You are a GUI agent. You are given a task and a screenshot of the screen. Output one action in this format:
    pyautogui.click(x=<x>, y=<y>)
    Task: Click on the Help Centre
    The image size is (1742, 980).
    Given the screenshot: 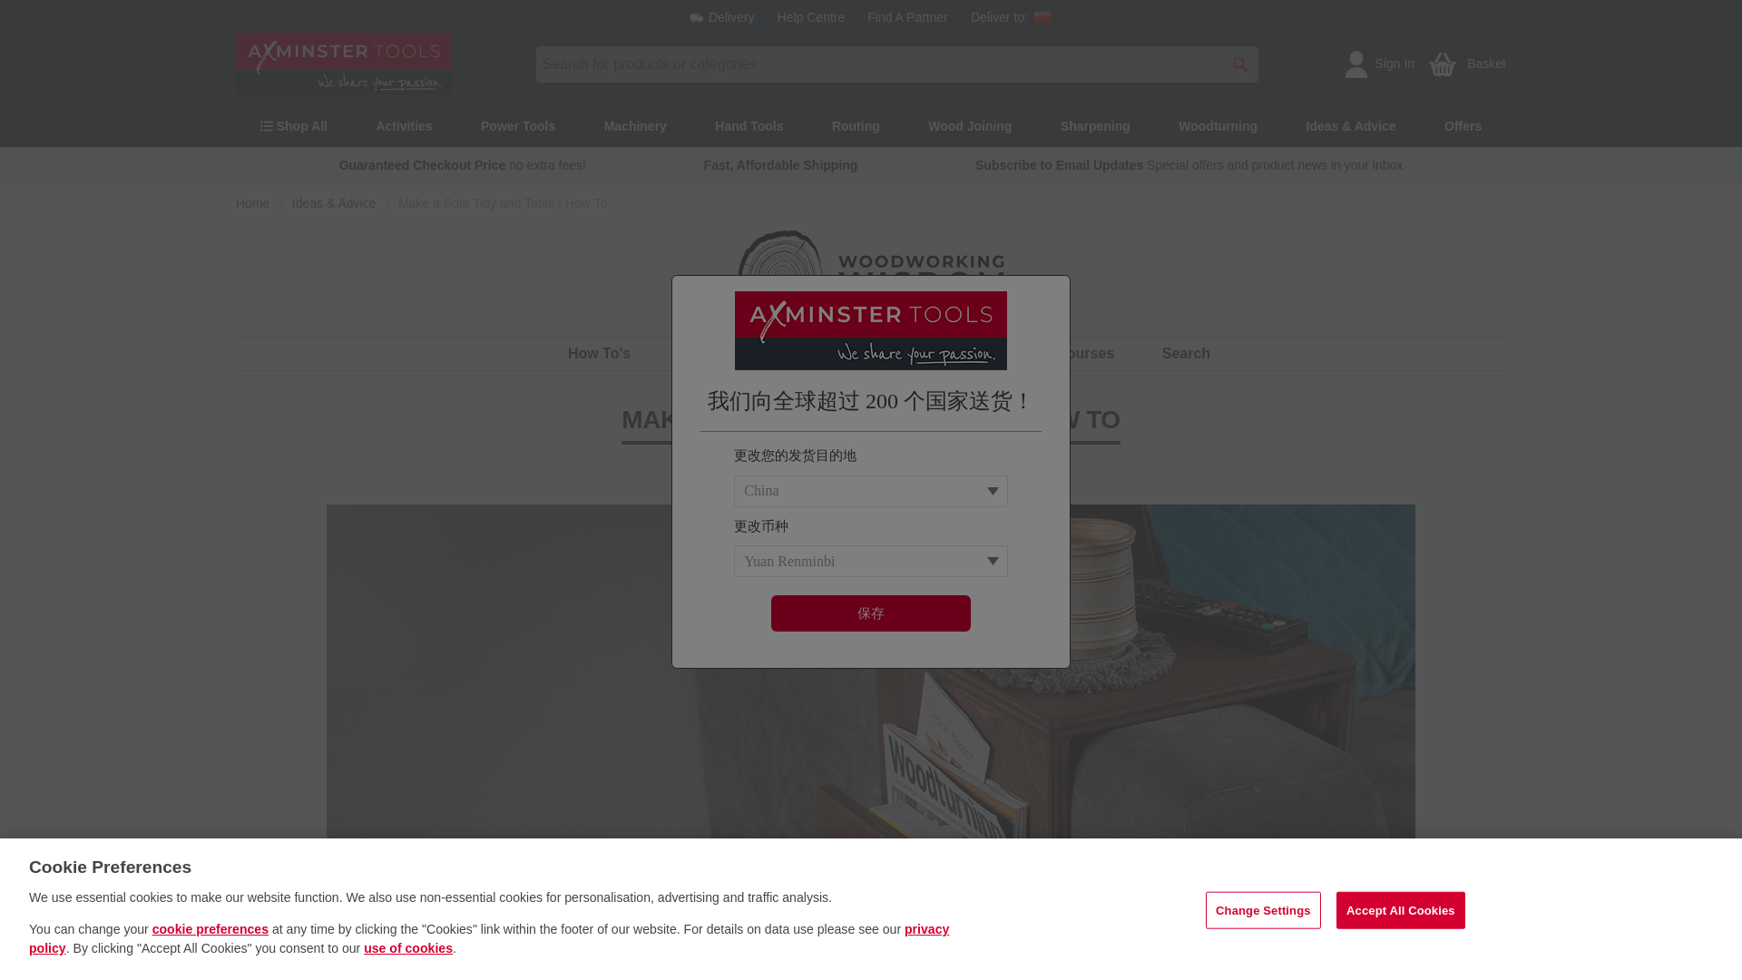 What is the action you would take?
    pyautogui.click(x=811, y=16)
    